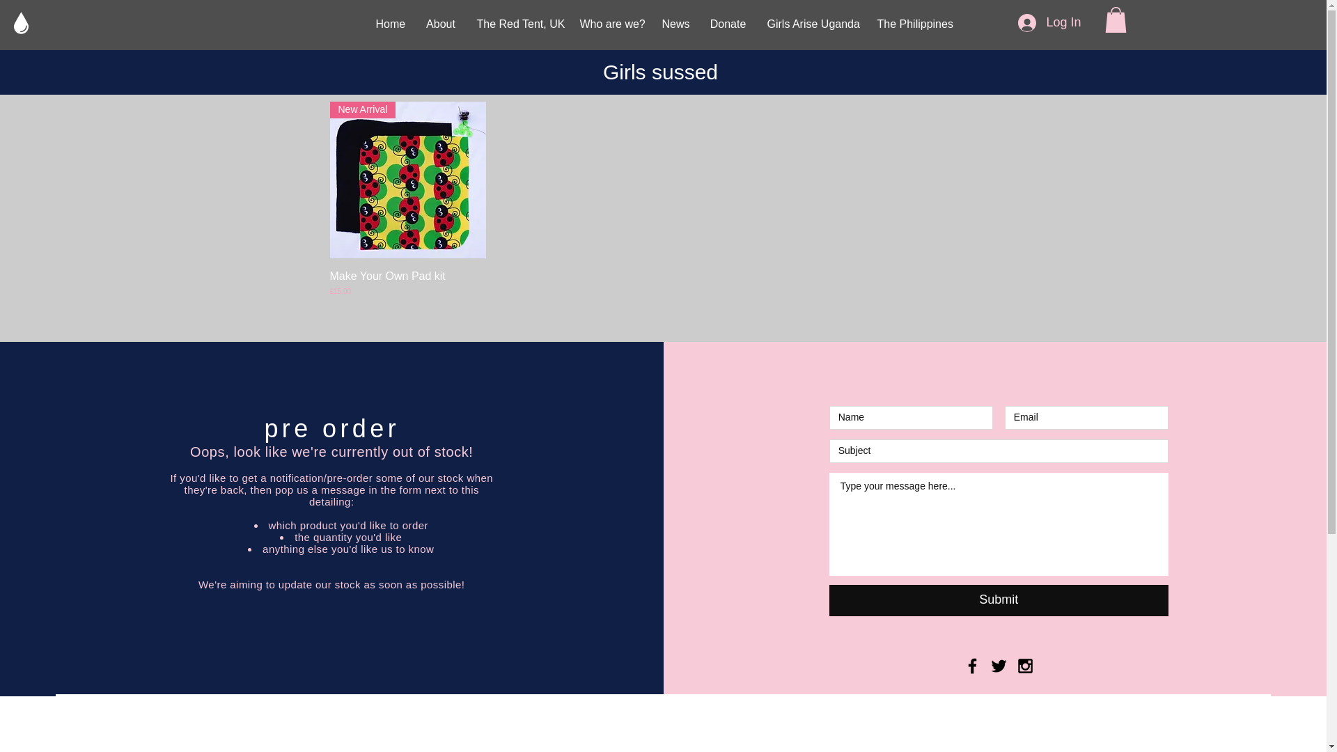 This screenshot has height=752, width=1337. Describe the element at coordinates (610, 24) in the screenshot. I see `Who are we?` at that location.